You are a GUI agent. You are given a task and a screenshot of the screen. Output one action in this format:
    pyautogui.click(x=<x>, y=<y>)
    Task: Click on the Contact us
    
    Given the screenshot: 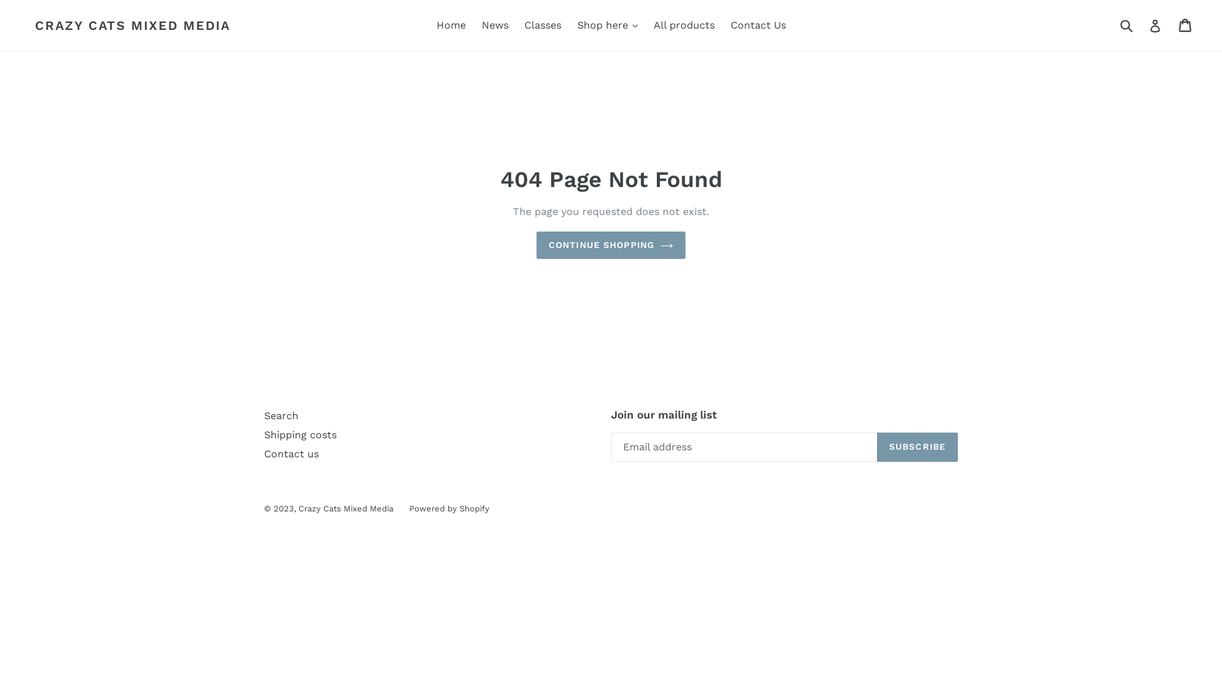 What is the action you would take?
    pyautogui.click(x=291, y=454)
    